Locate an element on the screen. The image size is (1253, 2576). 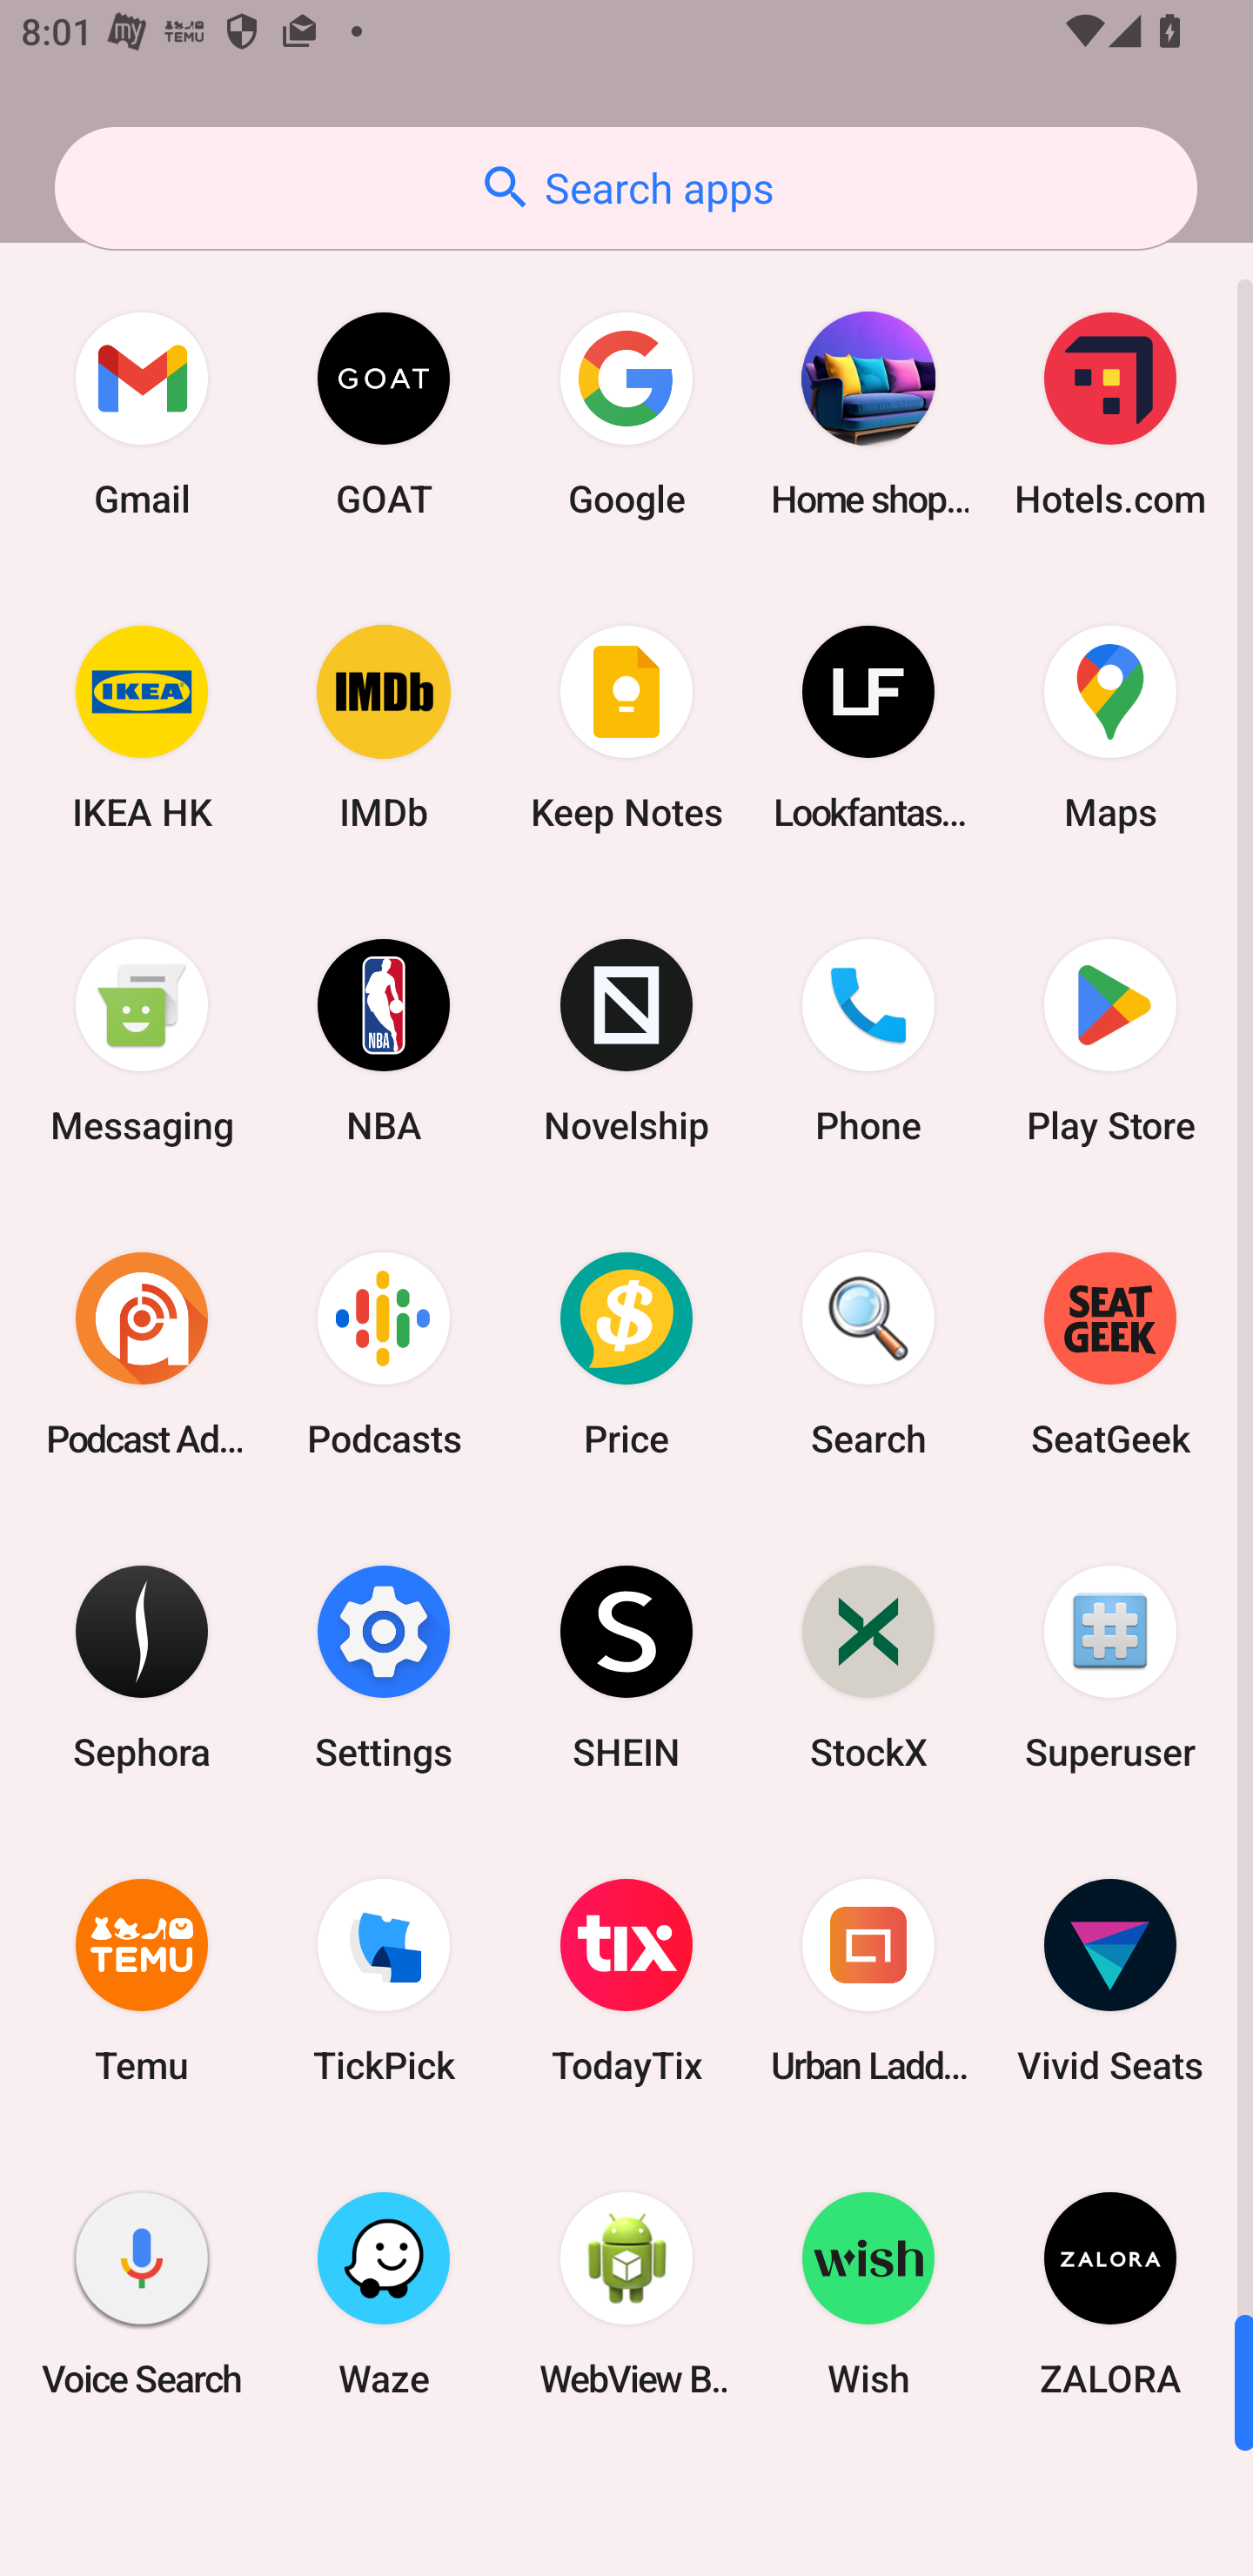
IMDb is located at coordinates (384, 728).